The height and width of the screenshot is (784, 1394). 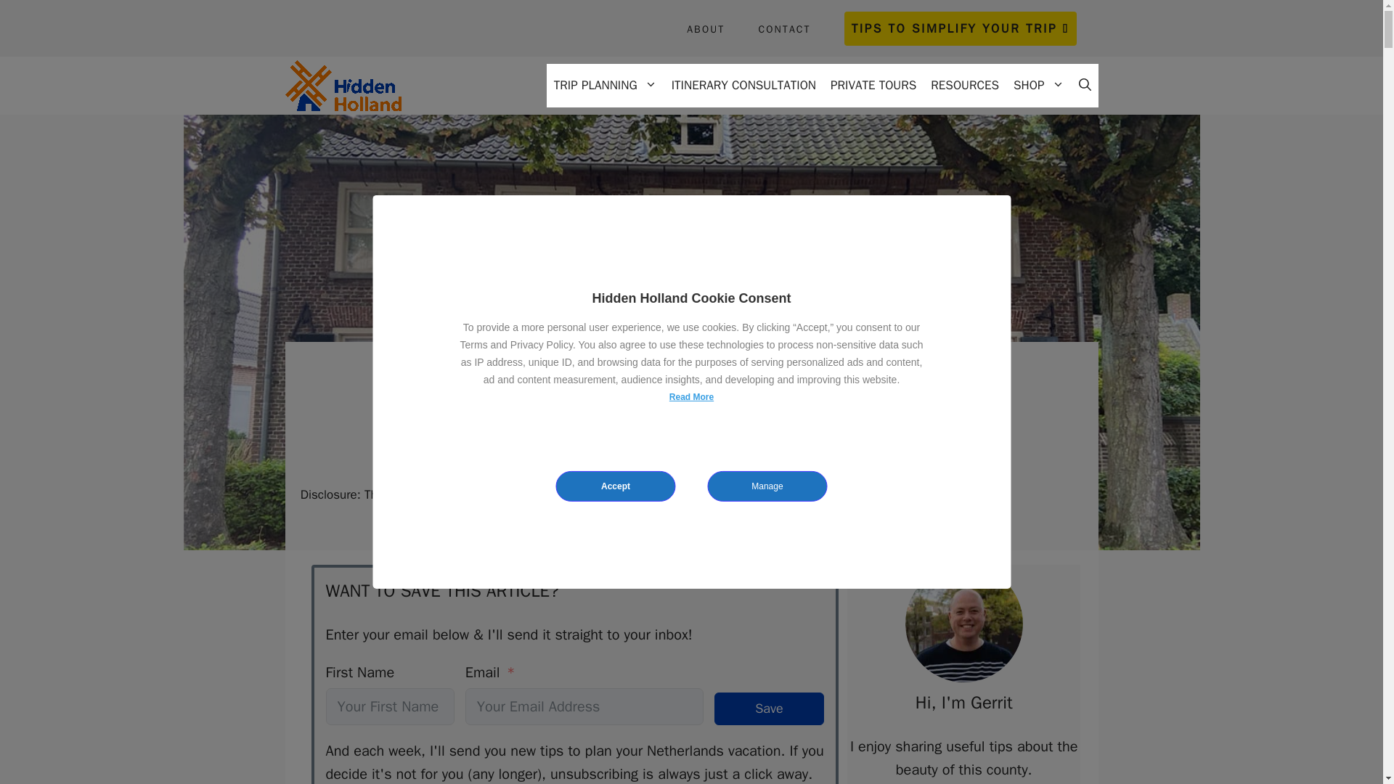 What do you see at coordinates (743, 85) in the screenshot?
I see `ITINERARY CONSULTATION` at bounding box center [743, 85].